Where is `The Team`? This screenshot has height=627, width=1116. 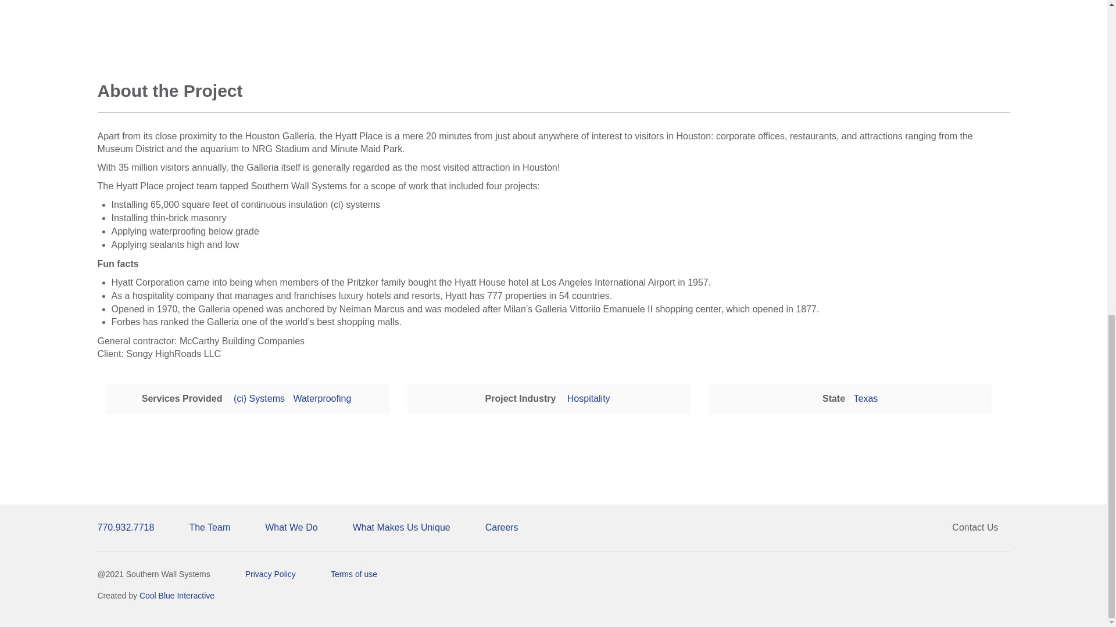
The Team is located at coordinates (209, 527).